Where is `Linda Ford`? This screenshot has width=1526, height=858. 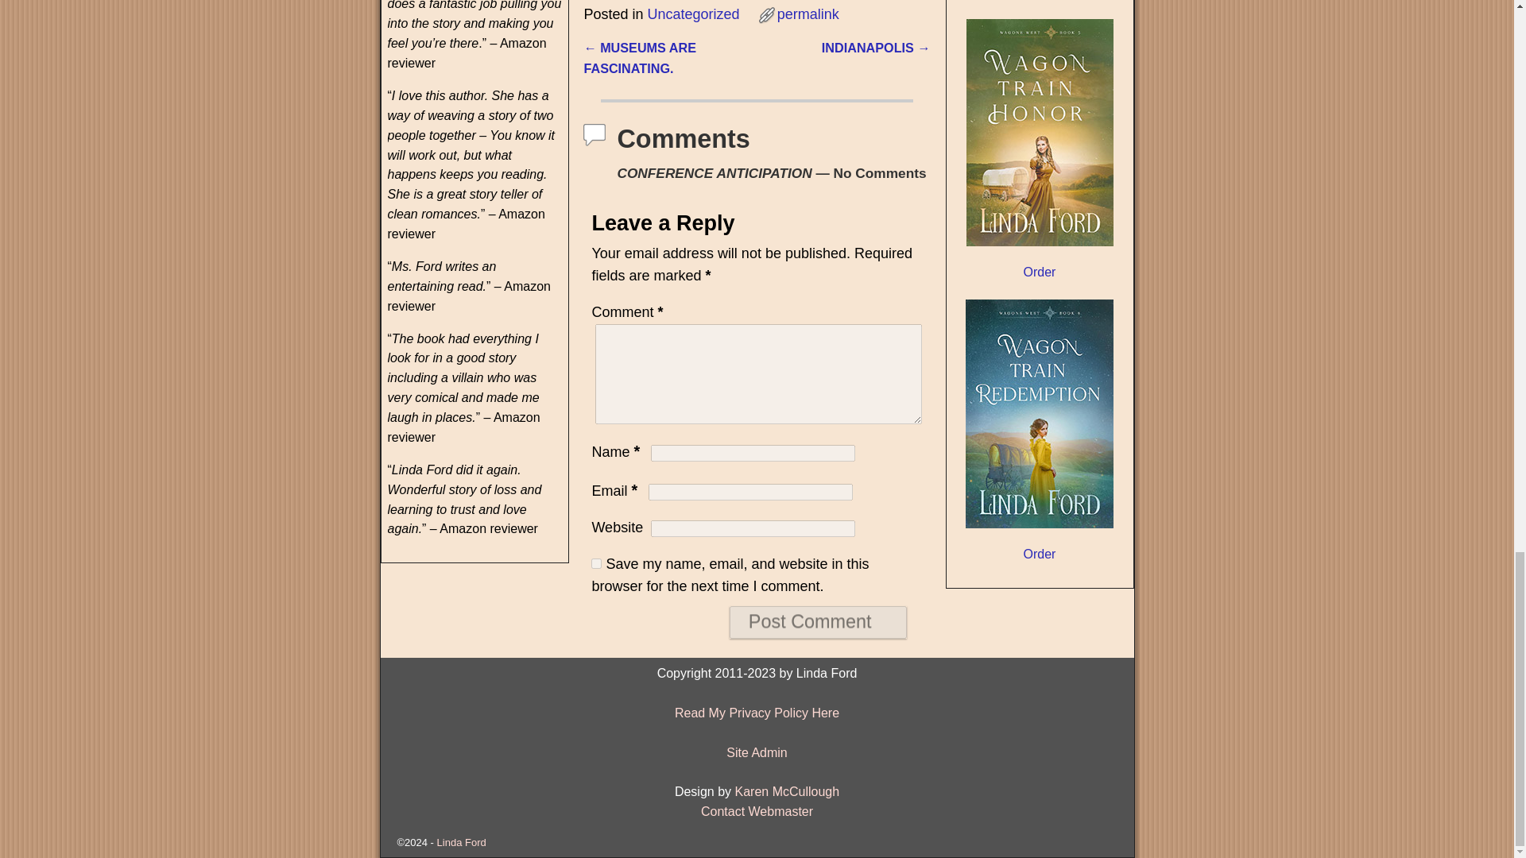
Linda Ford is located at coordinates (461, 842).